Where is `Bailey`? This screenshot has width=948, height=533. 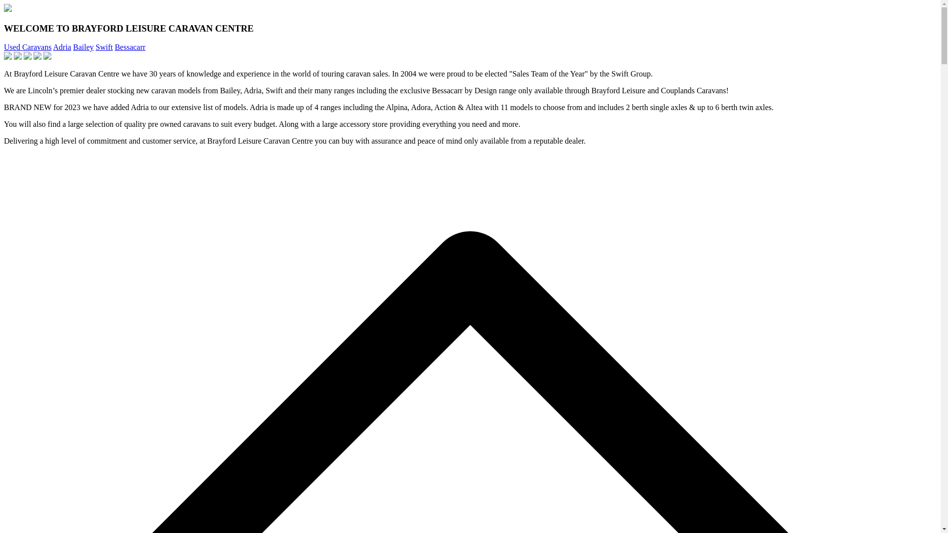 Bailey is located at coordinates (83, 47).